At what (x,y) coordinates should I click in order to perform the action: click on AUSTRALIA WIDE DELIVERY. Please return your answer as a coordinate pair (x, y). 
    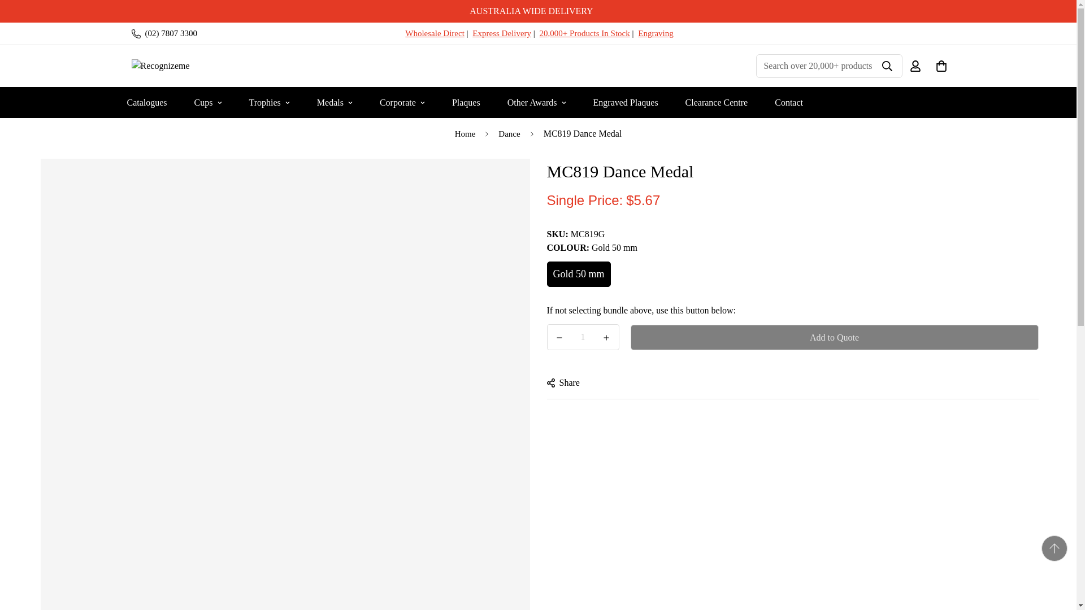
    Looking at the image, I should click on (538, 11).